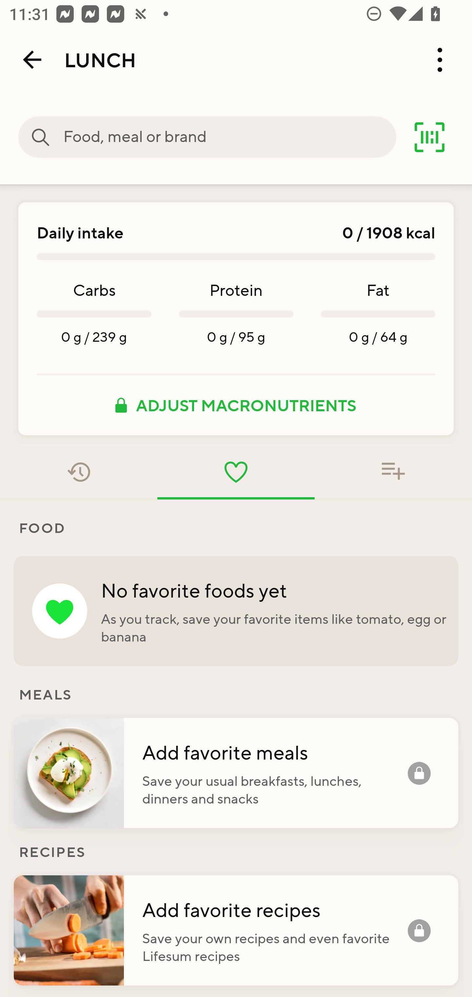 The width and height of the screenshot is (472, 997). Describe the element at coordinates (393, 472) in the screenshot. I see `Food added` at that location.